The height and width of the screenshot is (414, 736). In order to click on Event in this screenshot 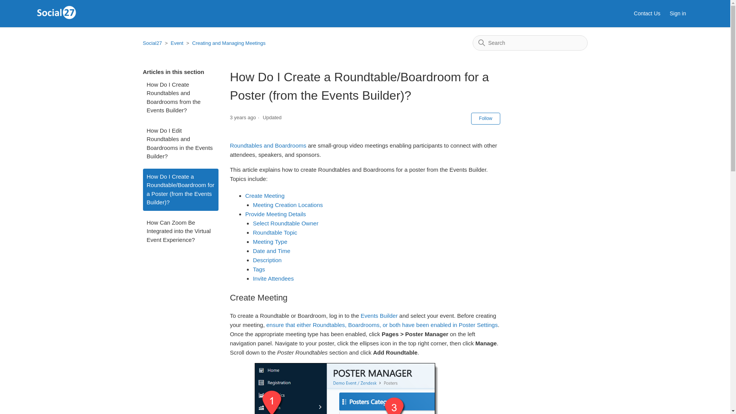, I will do `click(177, 43)`.